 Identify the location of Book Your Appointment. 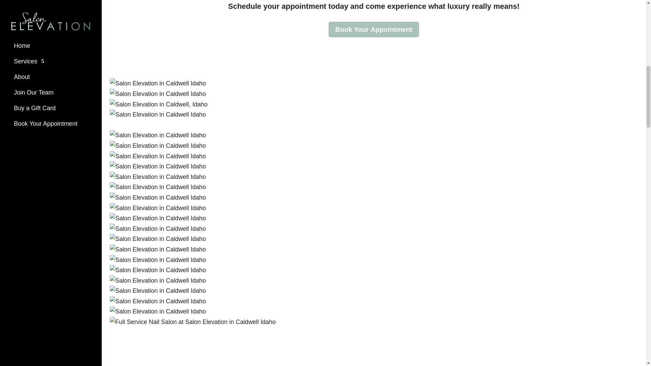
(374, 29).